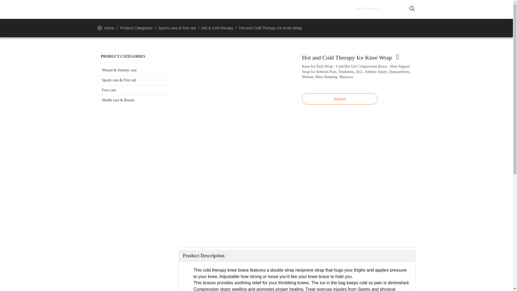 This screenshot has width=517, height=291. I want to click on Contact Us, so click(303, 9).